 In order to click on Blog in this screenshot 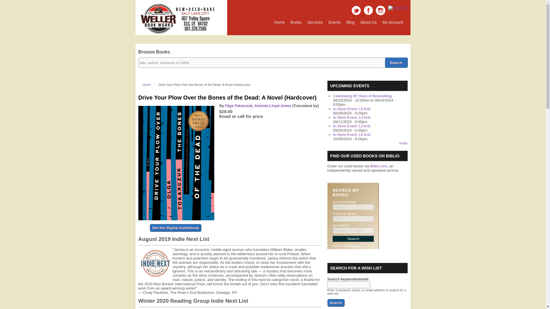, I will do `click(351, 22)`.